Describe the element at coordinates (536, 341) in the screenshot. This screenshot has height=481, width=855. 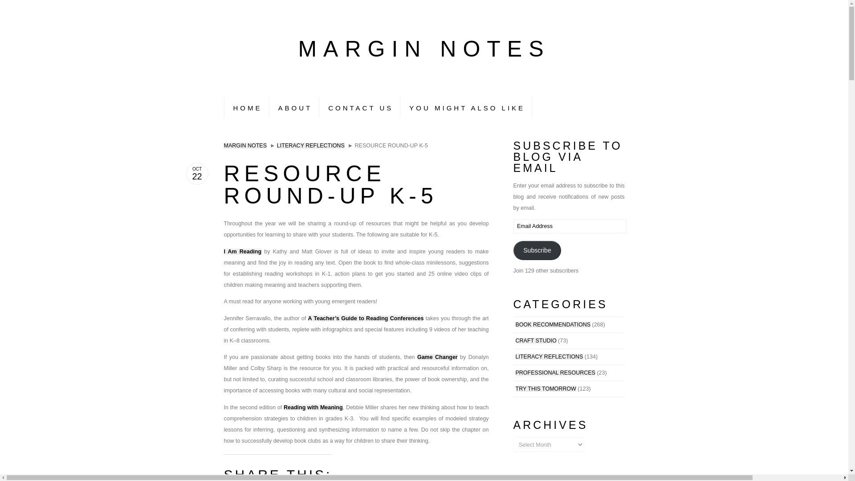
I see `CRAFT STUDIO` at that location.